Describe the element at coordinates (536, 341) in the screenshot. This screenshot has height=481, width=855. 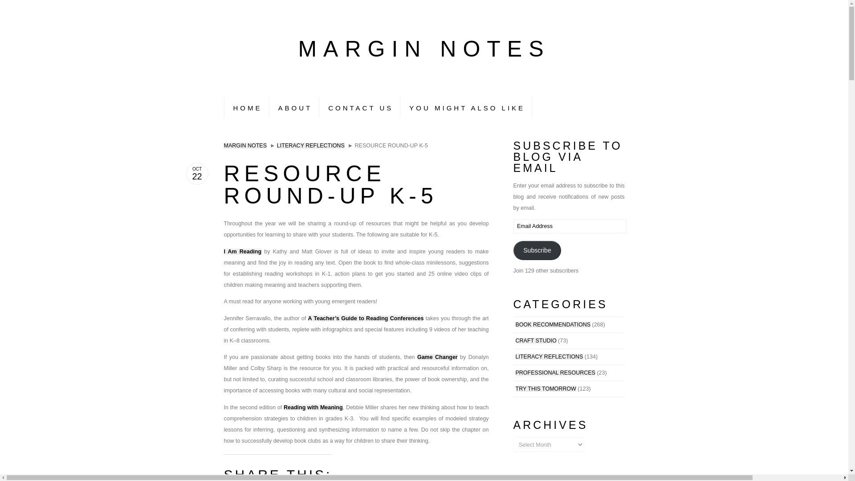
I see `CRAFT STUDIO` at that location.